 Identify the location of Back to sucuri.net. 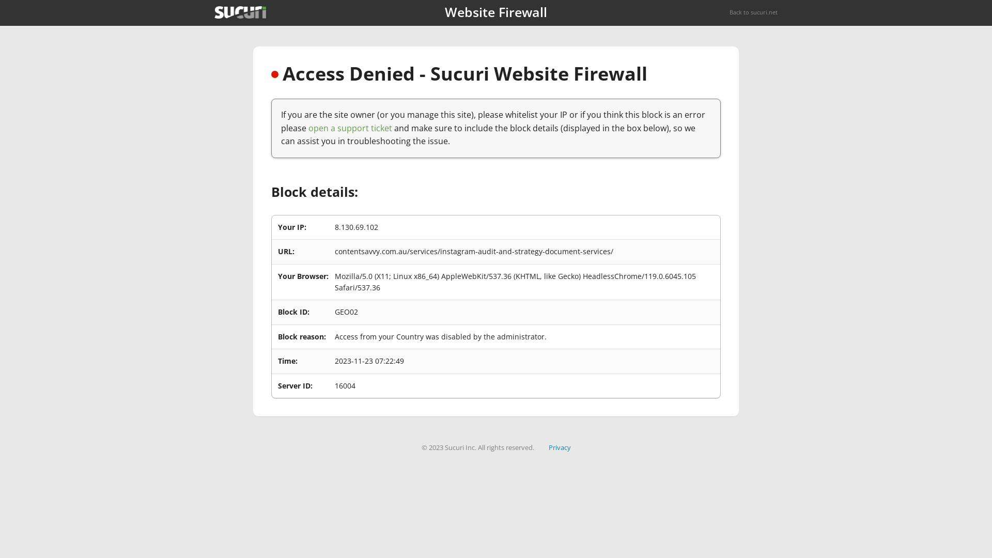
(753, 12).